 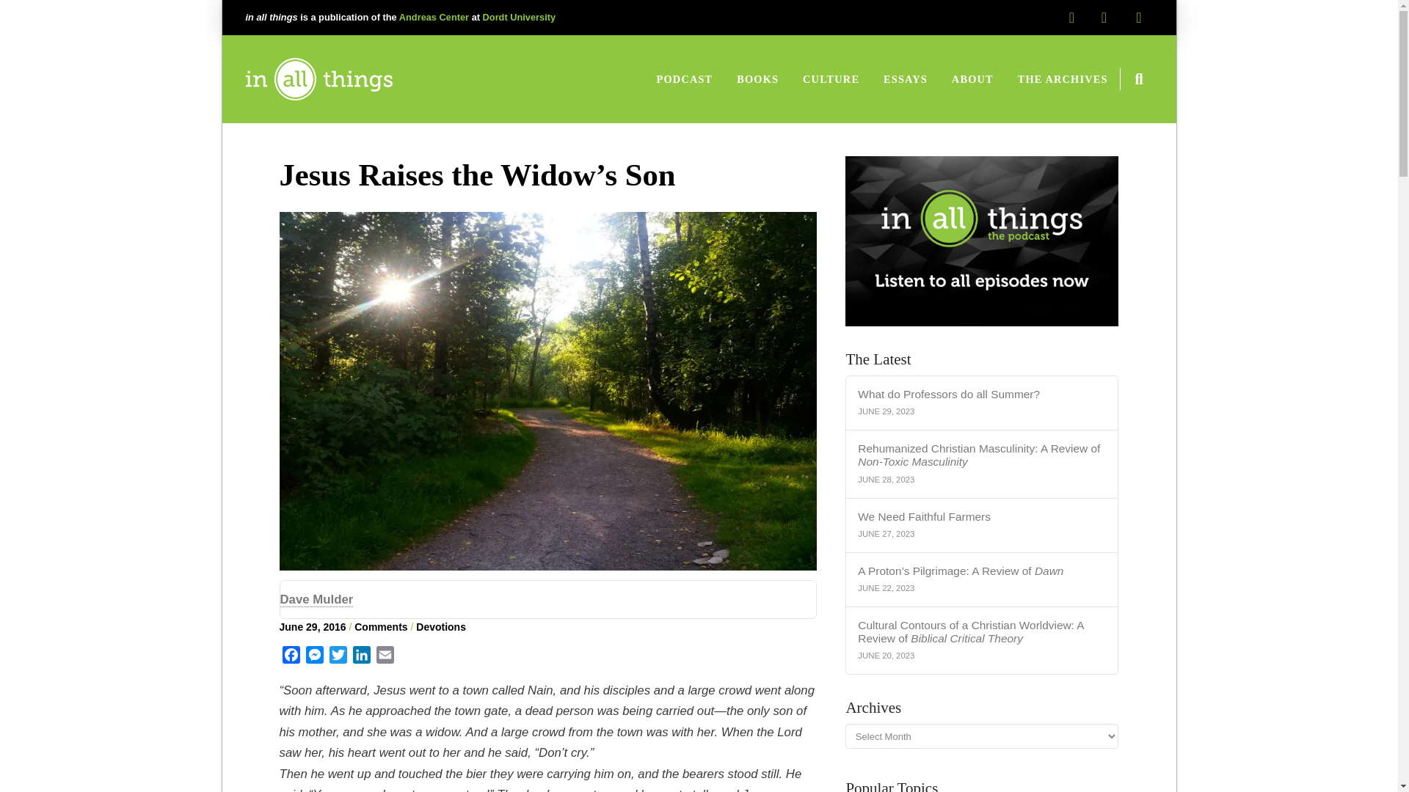 What do you see at coordinates (317, 600) in the screenshot?
I see `Dave Mulder` at bounding box center [317, 600].